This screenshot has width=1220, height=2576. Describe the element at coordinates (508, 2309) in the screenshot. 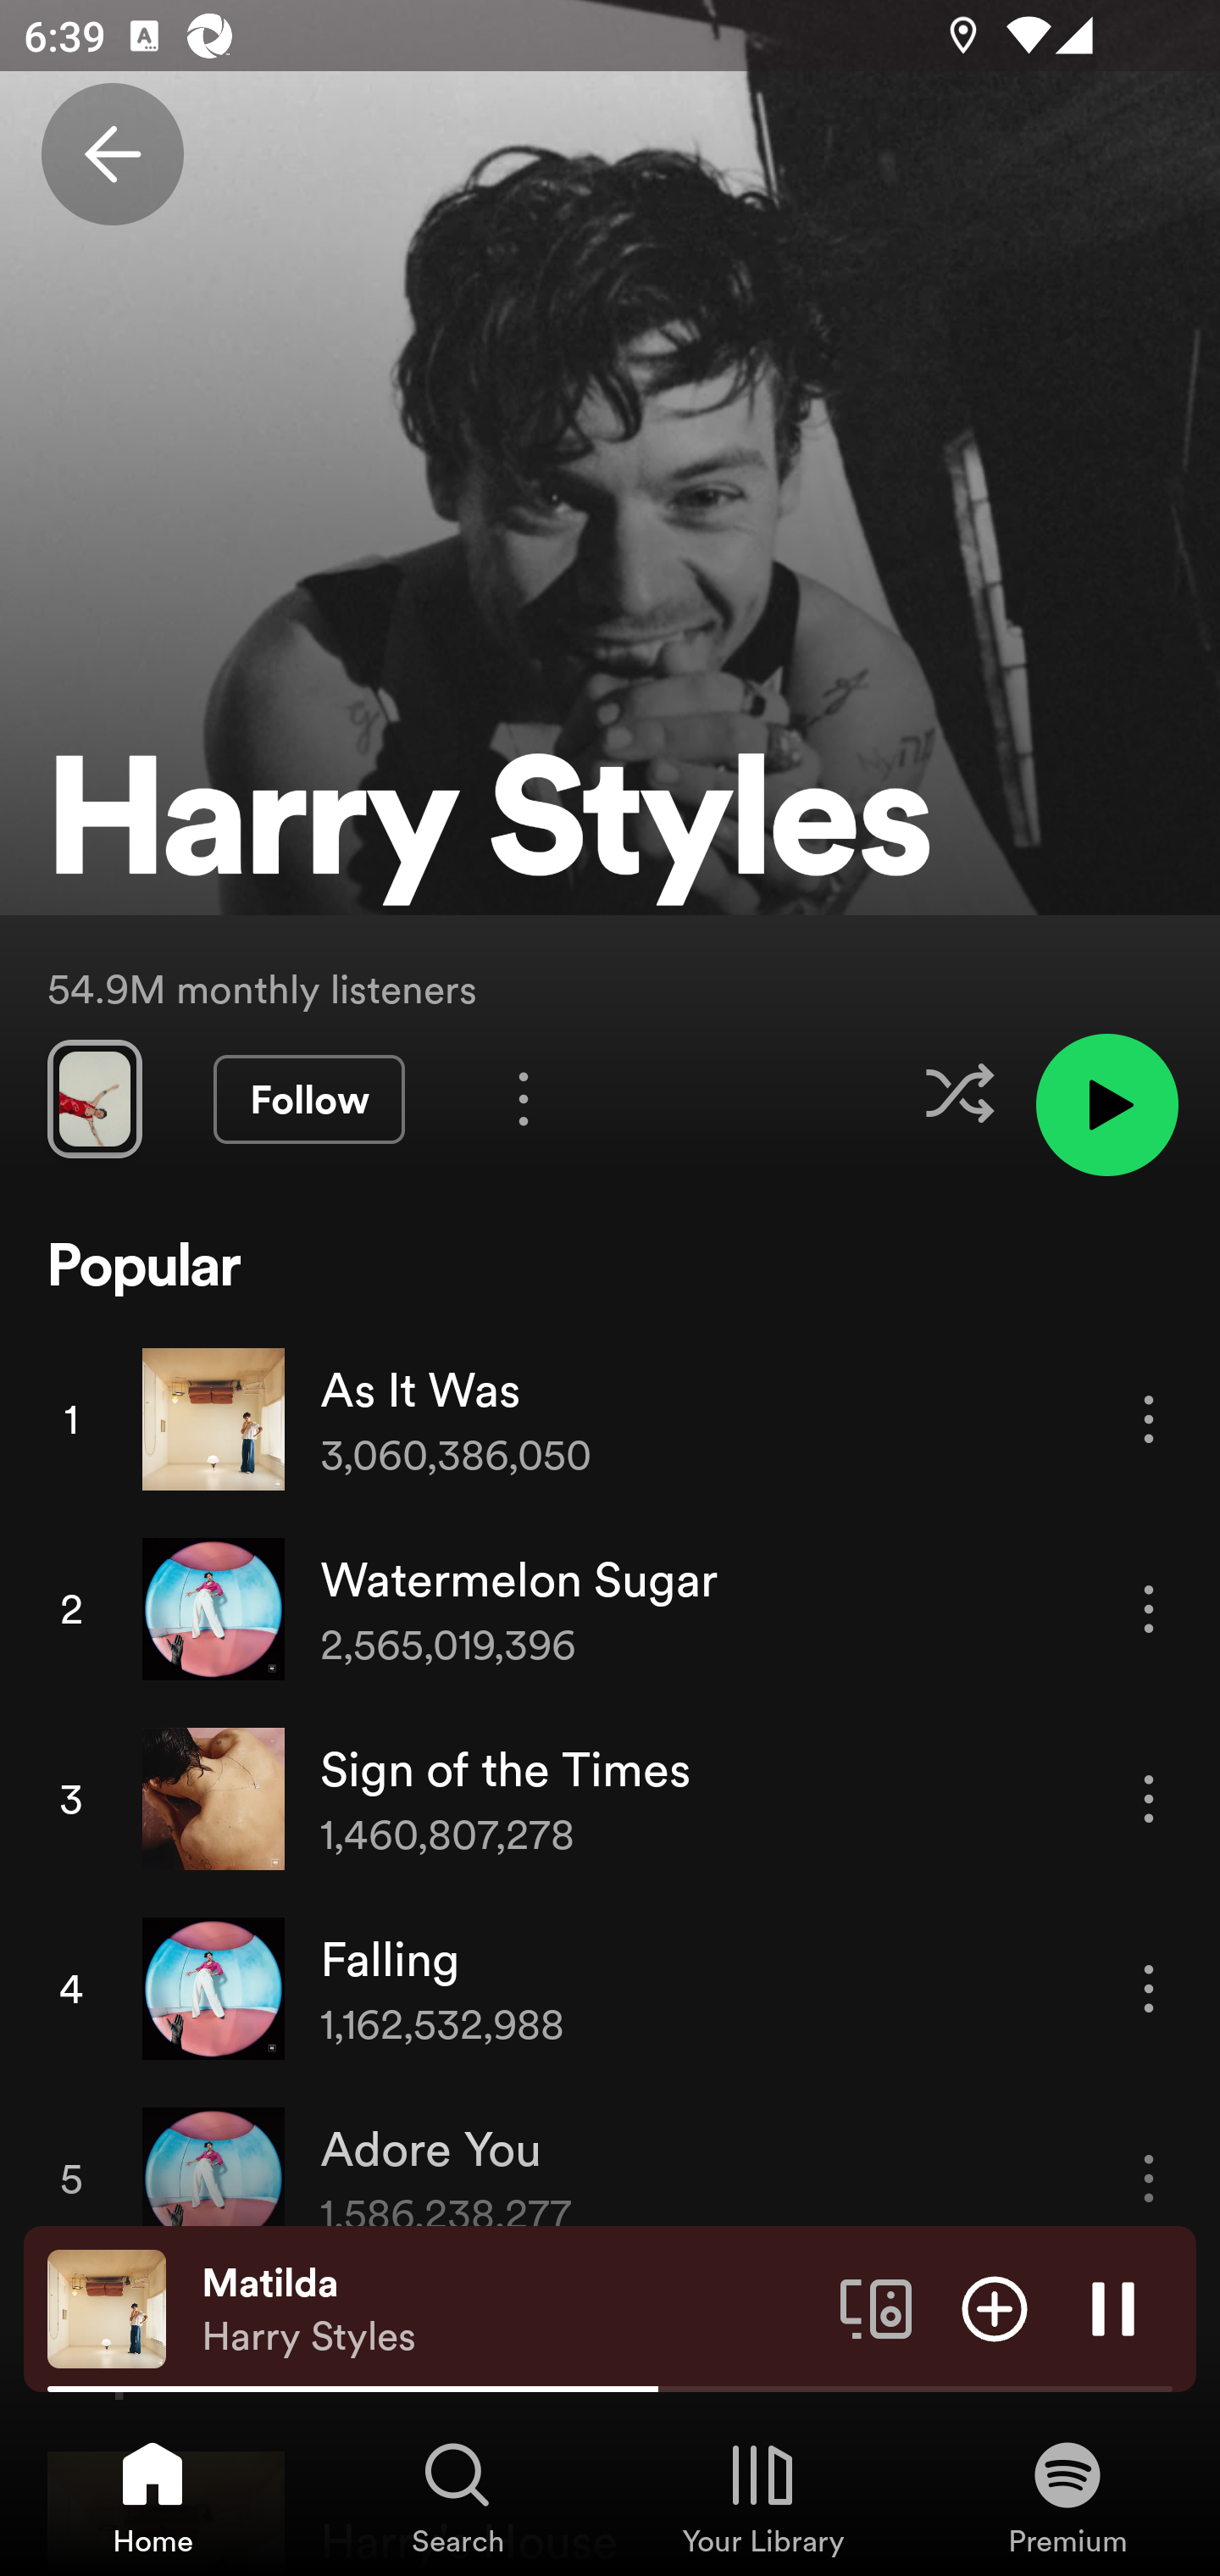

I see `Matilda Harry Styles` at that location.